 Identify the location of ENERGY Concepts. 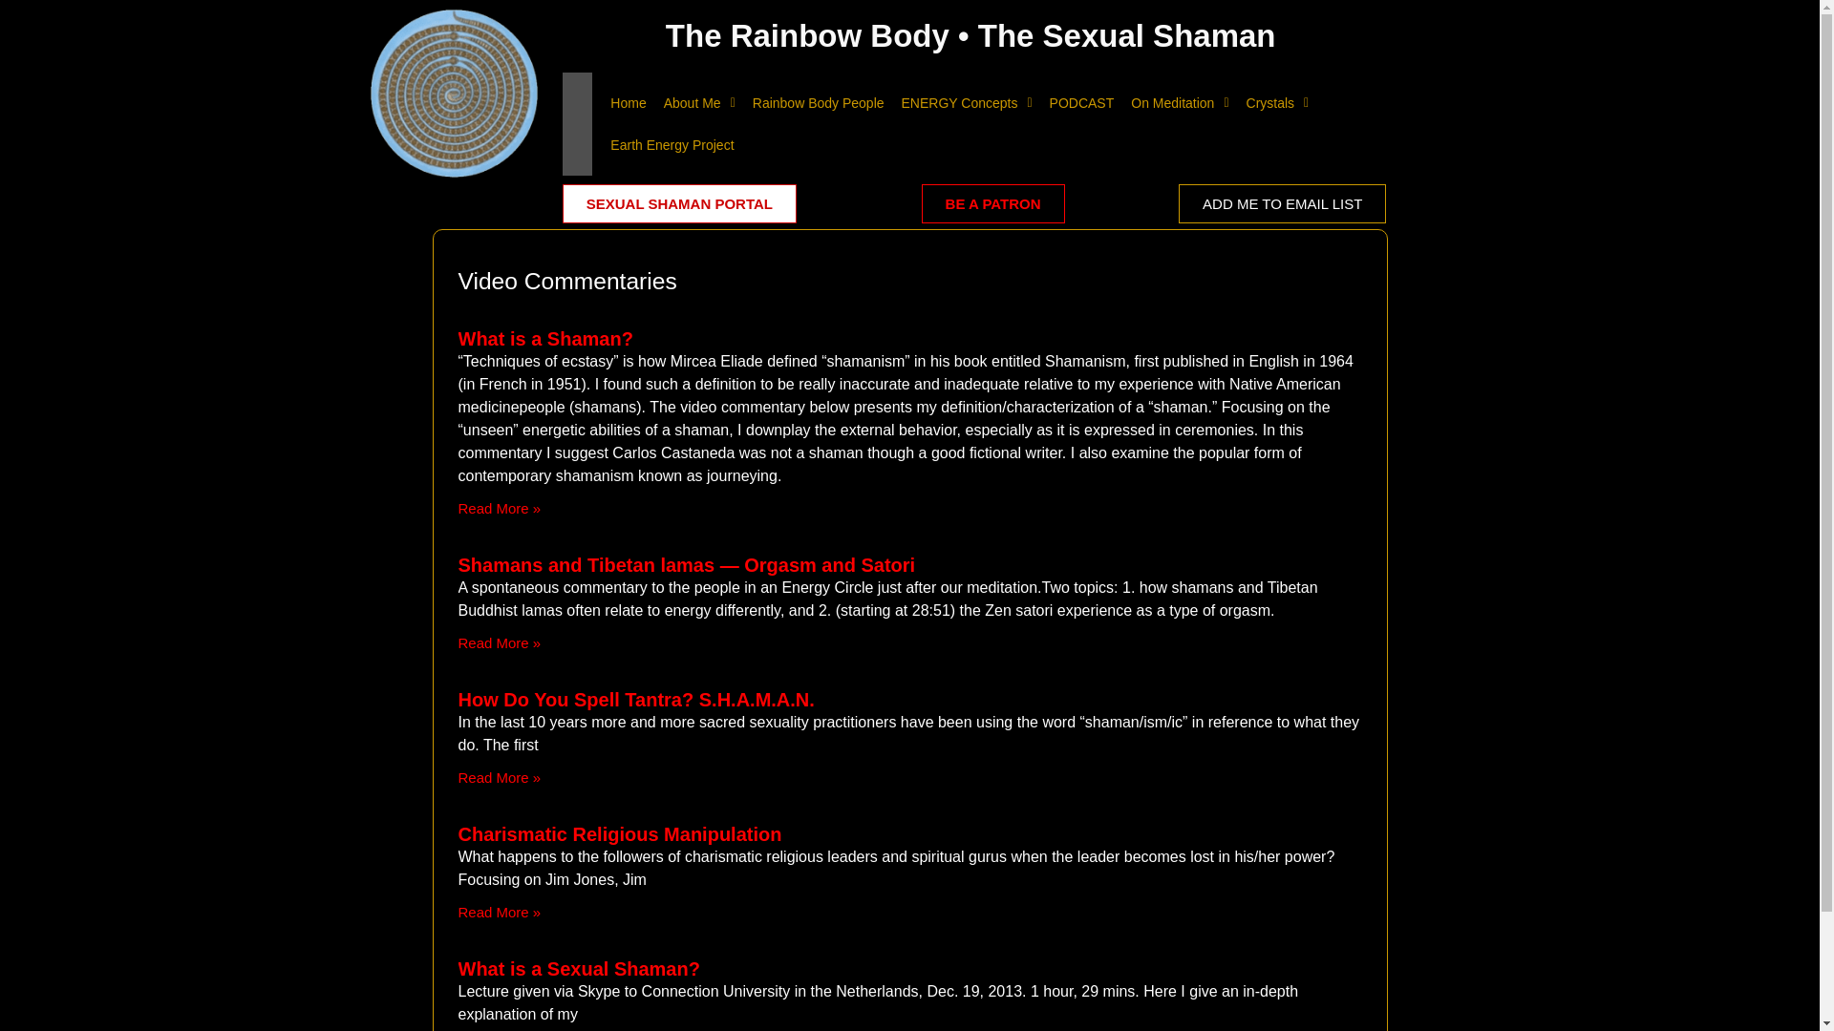
(967, 103).